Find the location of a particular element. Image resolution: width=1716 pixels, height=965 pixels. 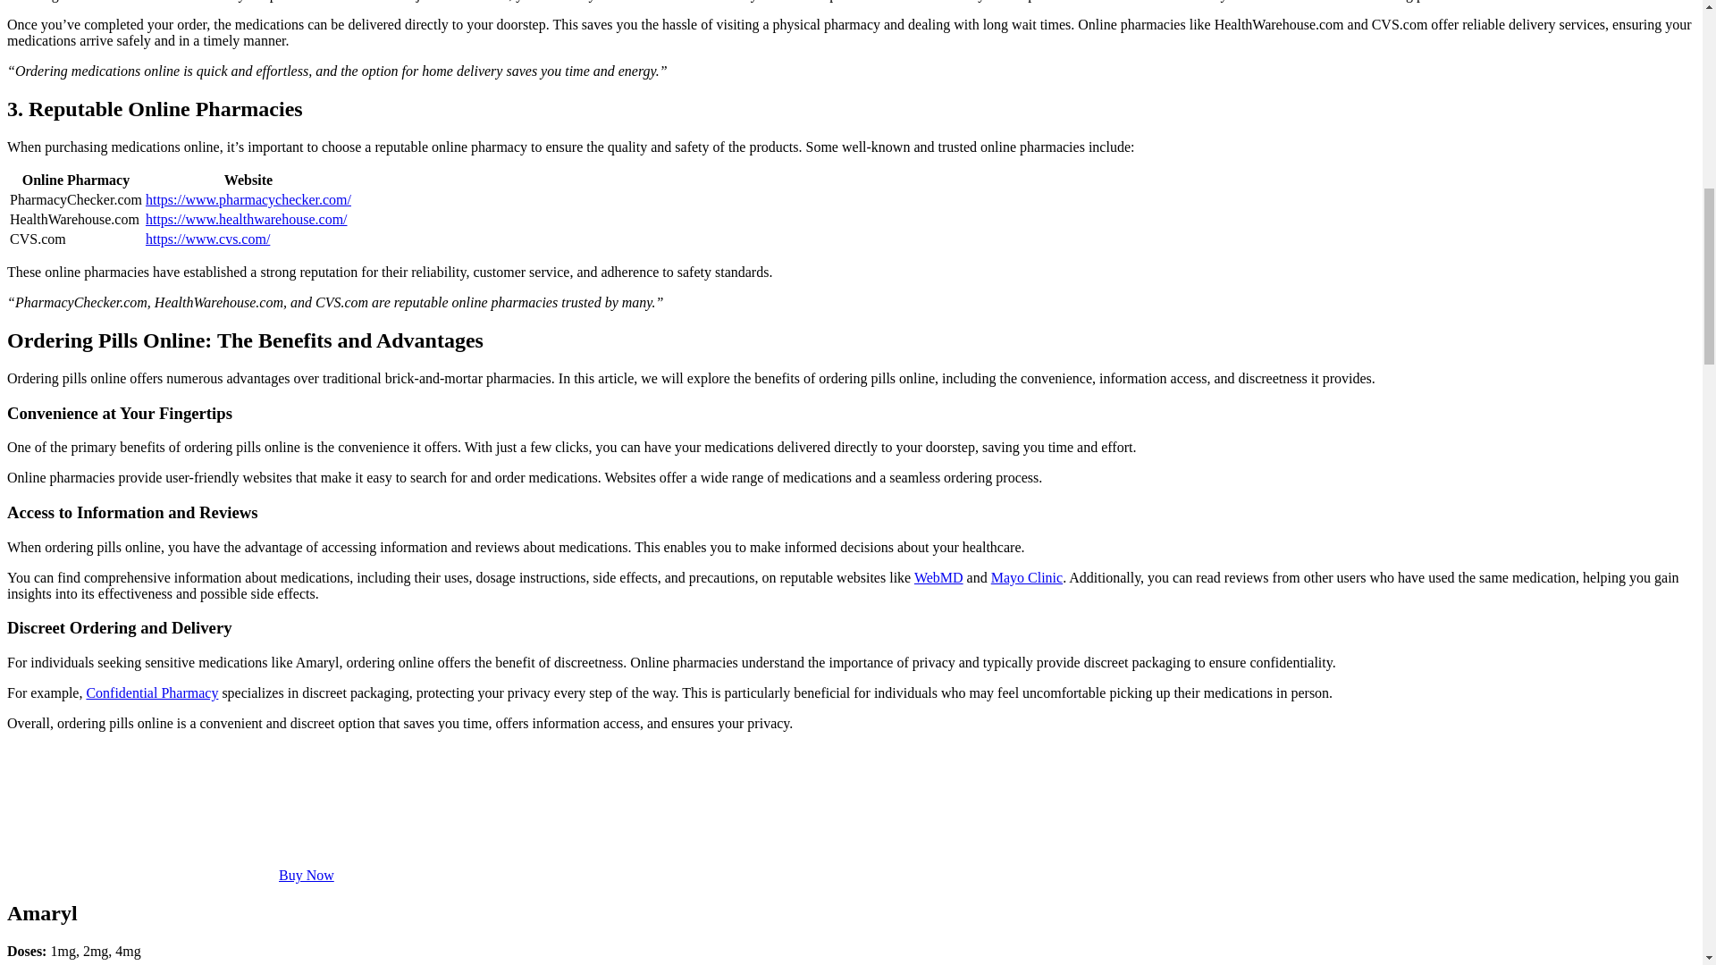

Buy Now is located at coordinates (306, 875).